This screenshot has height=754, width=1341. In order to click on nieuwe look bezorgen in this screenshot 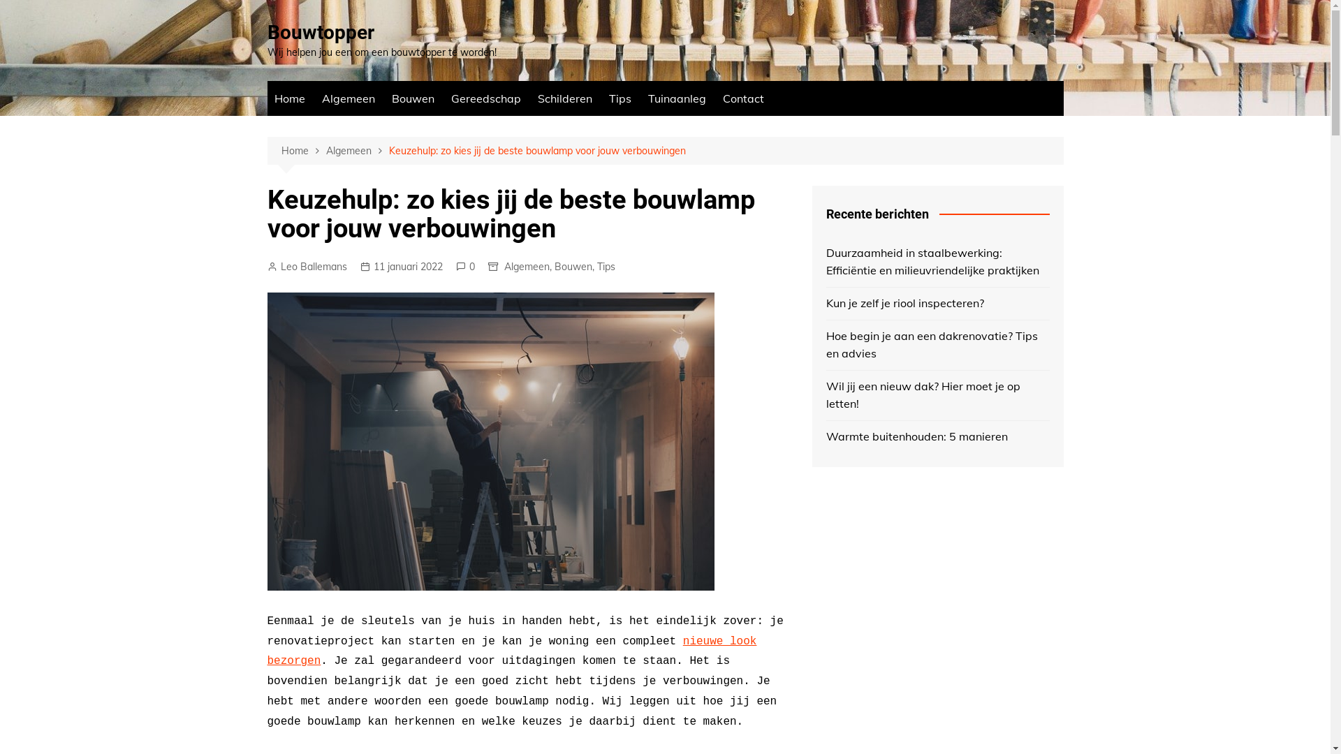, I will do `click(511, 652)`.